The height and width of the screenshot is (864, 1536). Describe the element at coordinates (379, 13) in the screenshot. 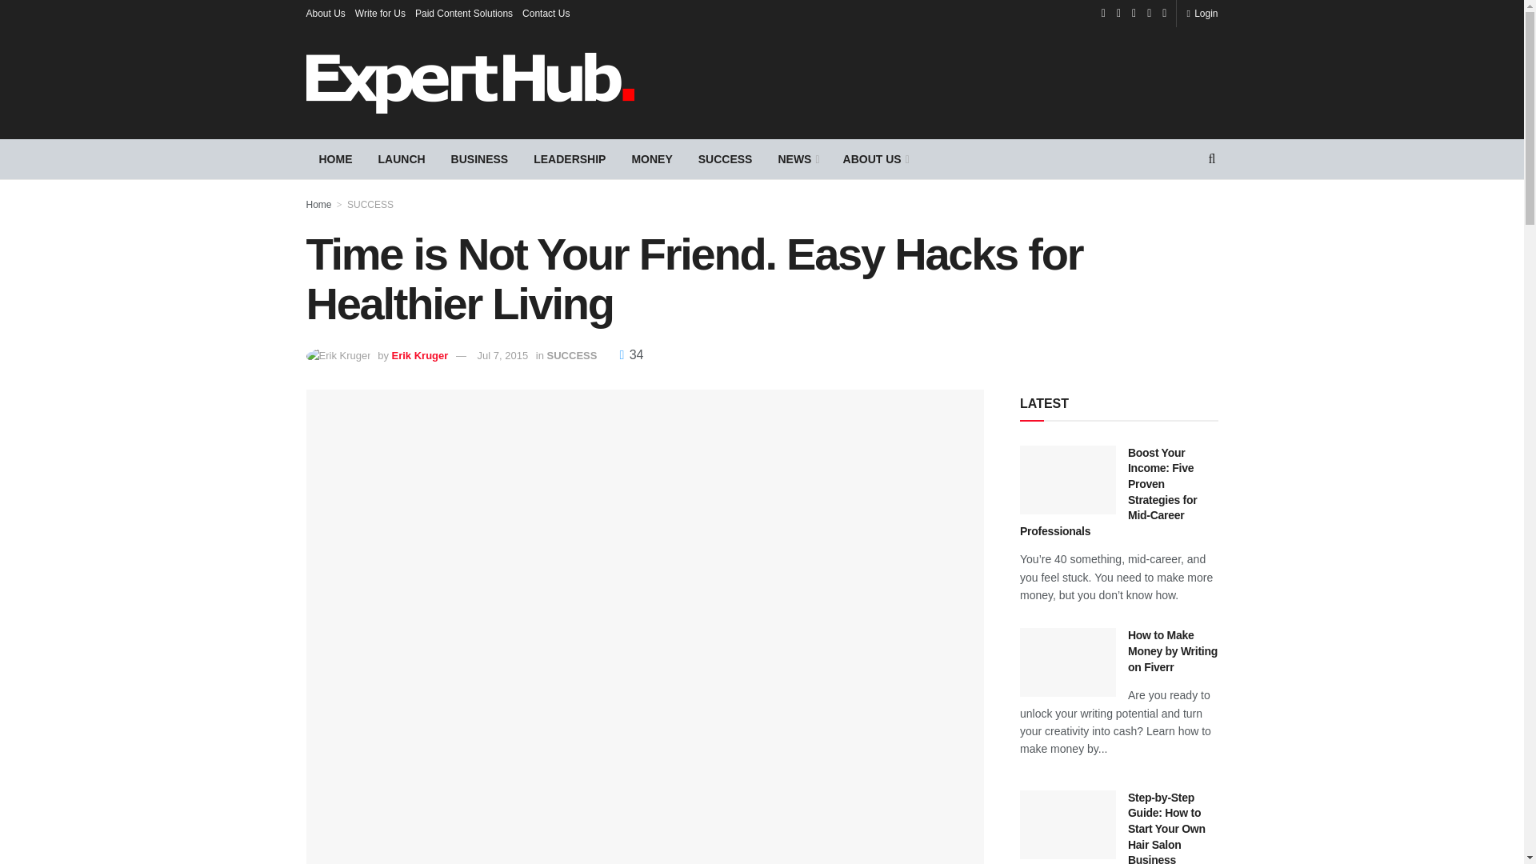

I see `Write for Us` at that location.